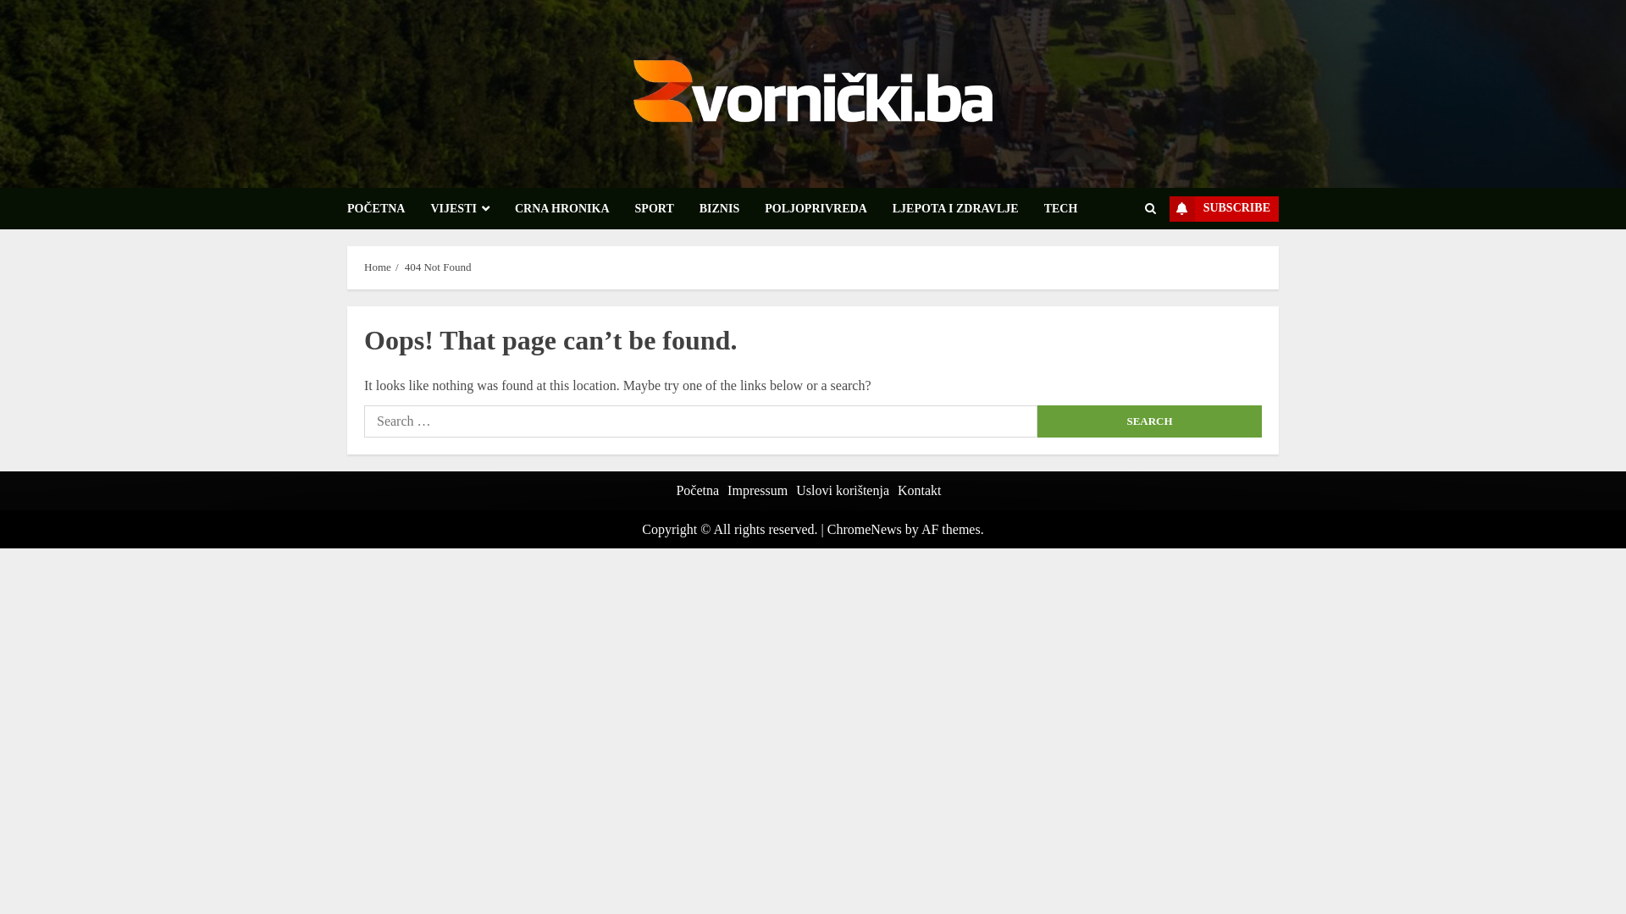 The height and width of the screenshot is (914, 1626). I want to click on Search, so click(1117, 262).